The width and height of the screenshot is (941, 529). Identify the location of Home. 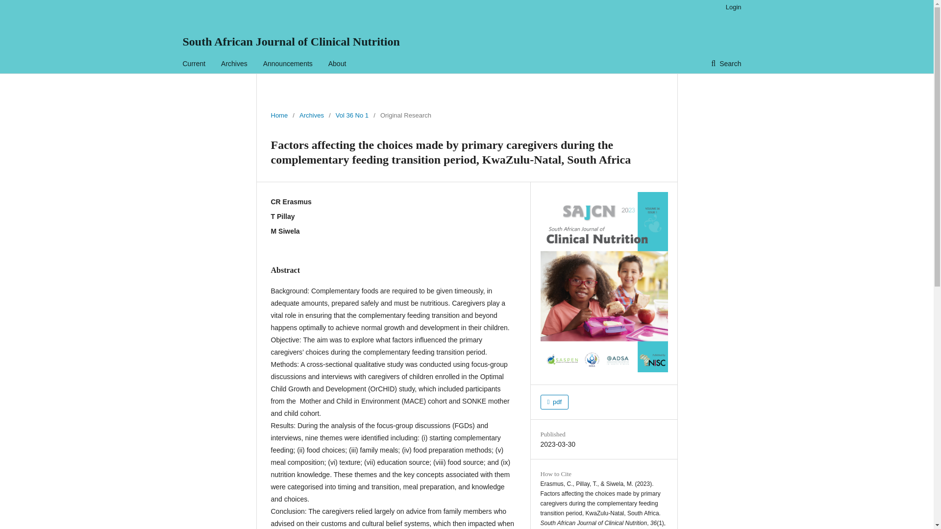
(279, 116).